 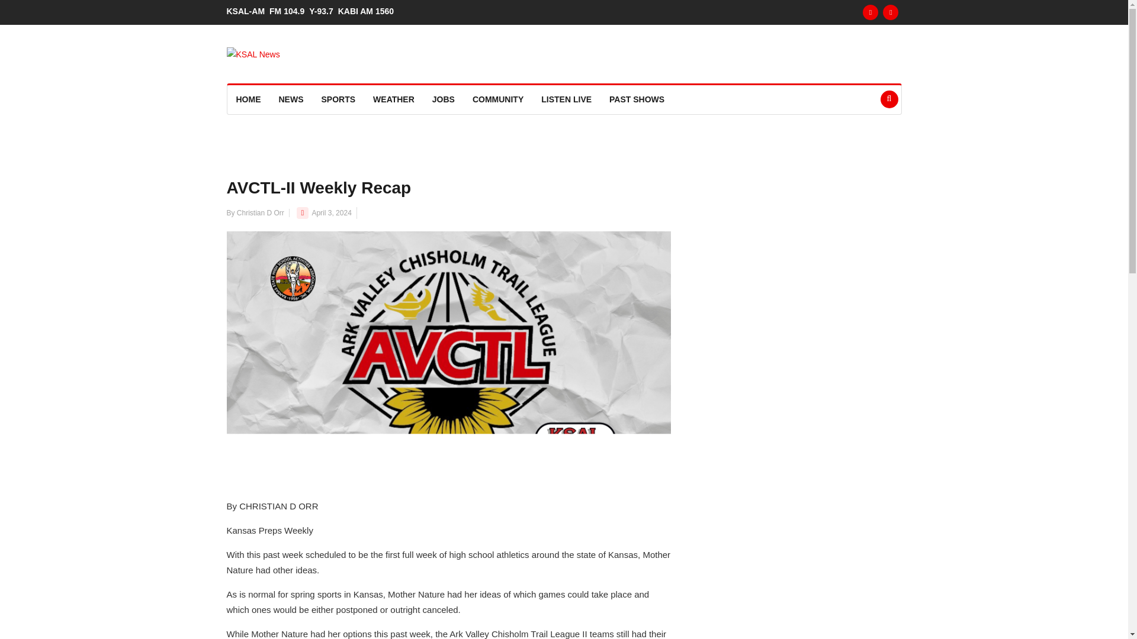 What do you see at coordinates (497, 99) in the screenshot?
I see `COMMUNITY` at bounding box center [497, 99].